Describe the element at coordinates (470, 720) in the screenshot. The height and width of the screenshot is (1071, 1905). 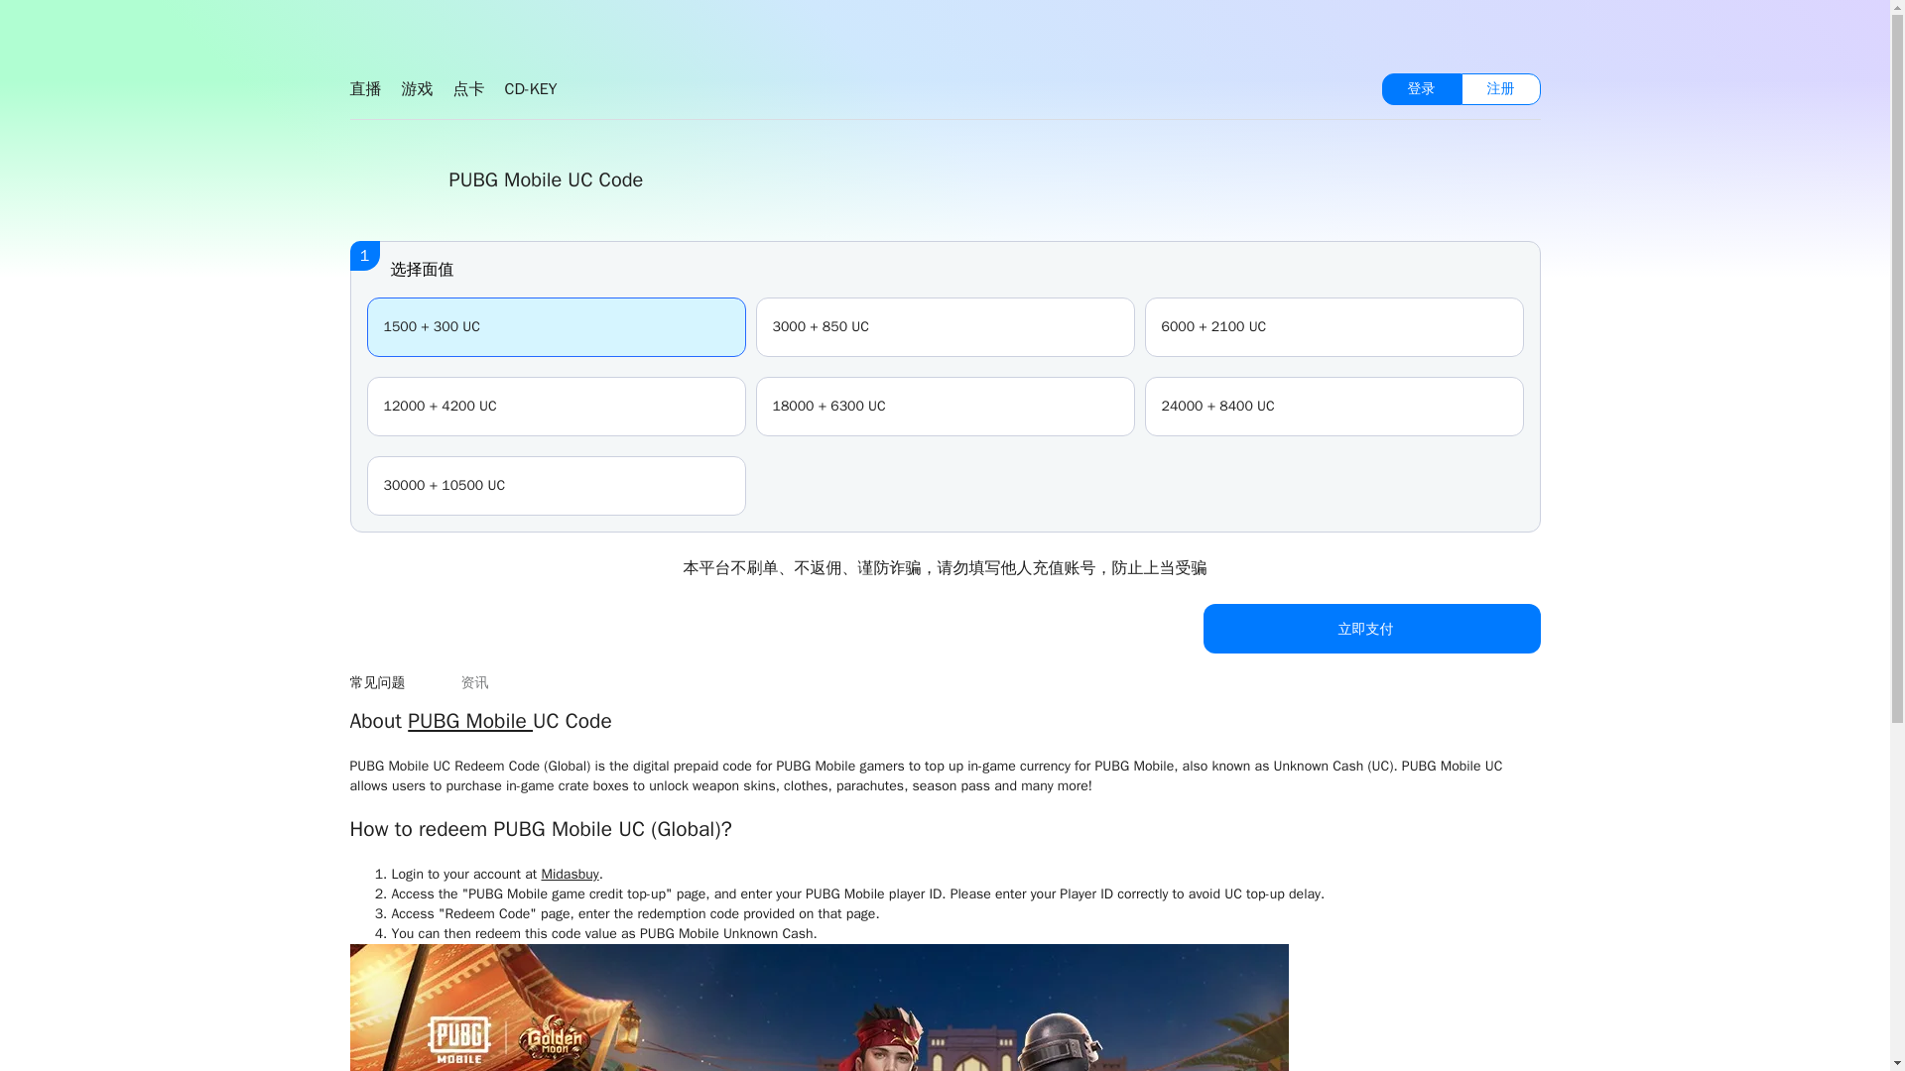
I see `PUBG Mobile ` at that location.